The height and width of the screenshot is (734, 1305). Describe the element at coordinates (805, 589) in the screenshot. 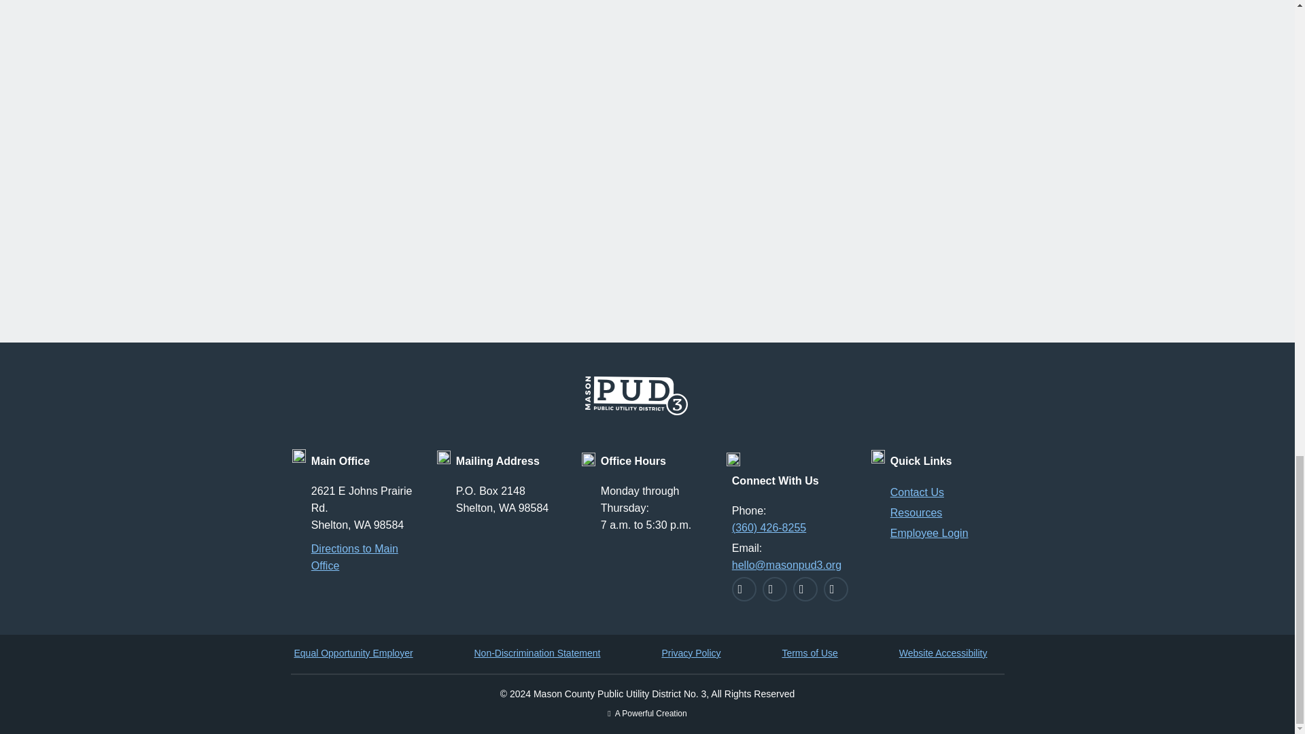

I see `Follow on X` at that location.